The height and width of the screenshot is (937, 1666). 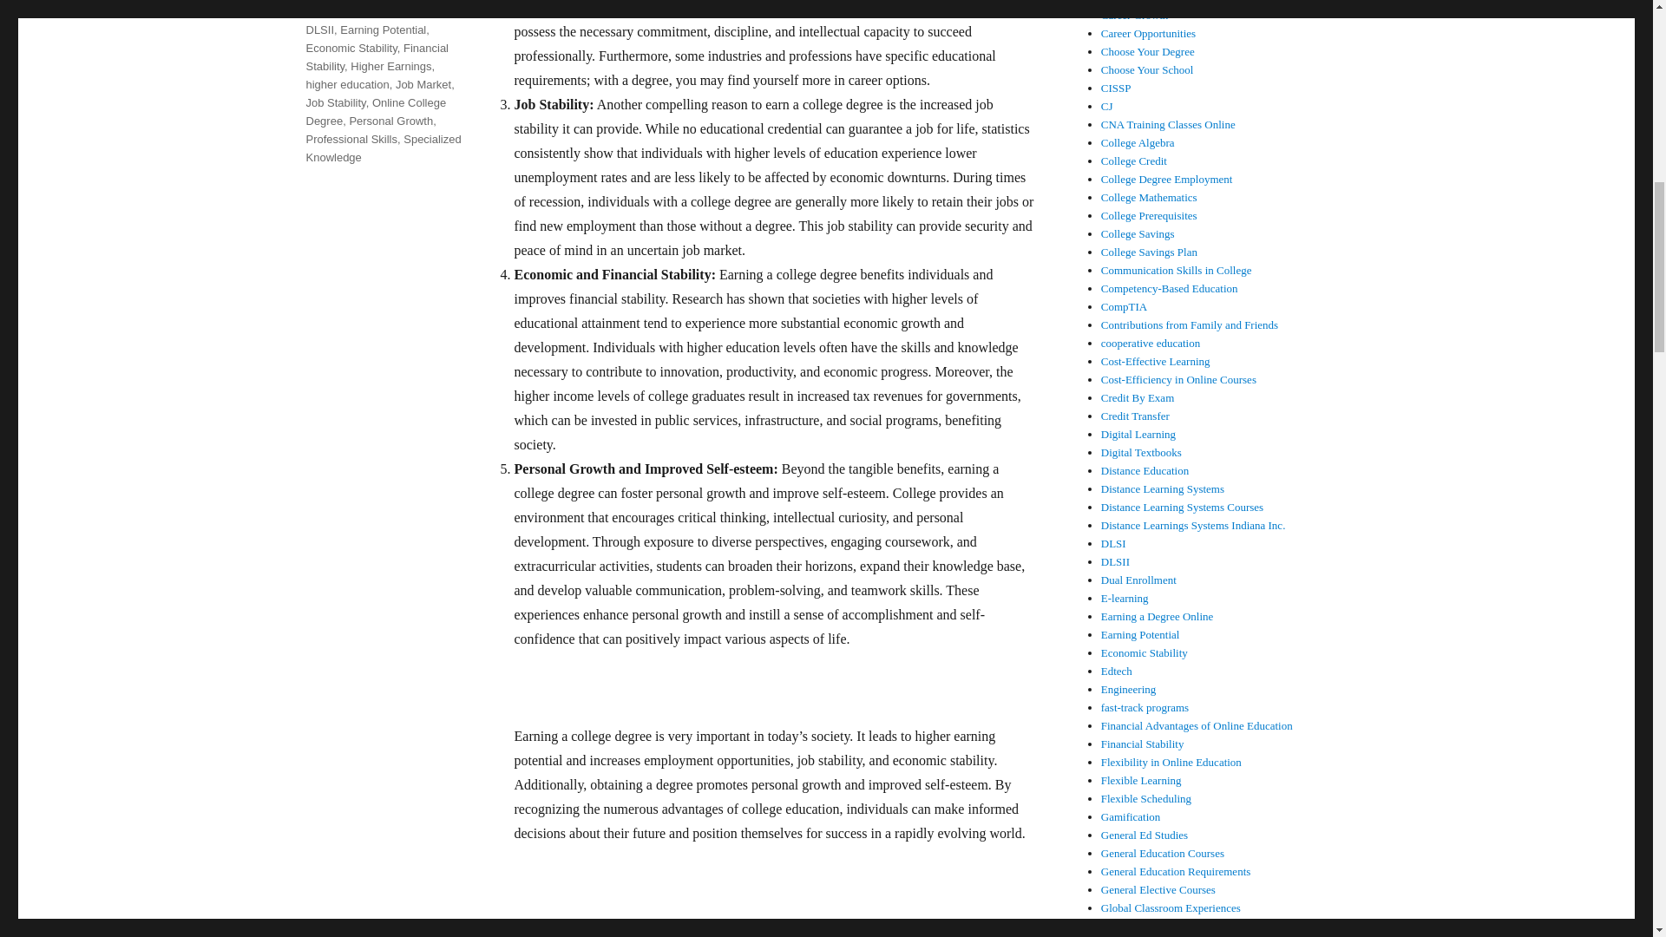 What do you see at coordinates (351, 47) in the screenshot?
I see `Economic Stability` at bounding box center [351, 47].